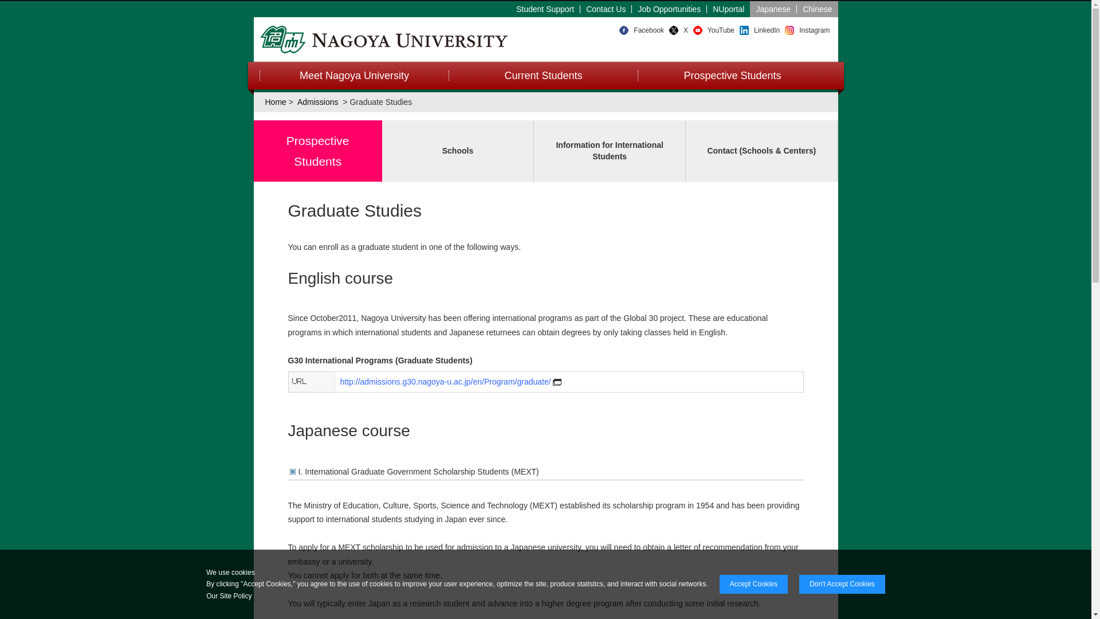  I want to click on Prospective Students, so click(731, 76).